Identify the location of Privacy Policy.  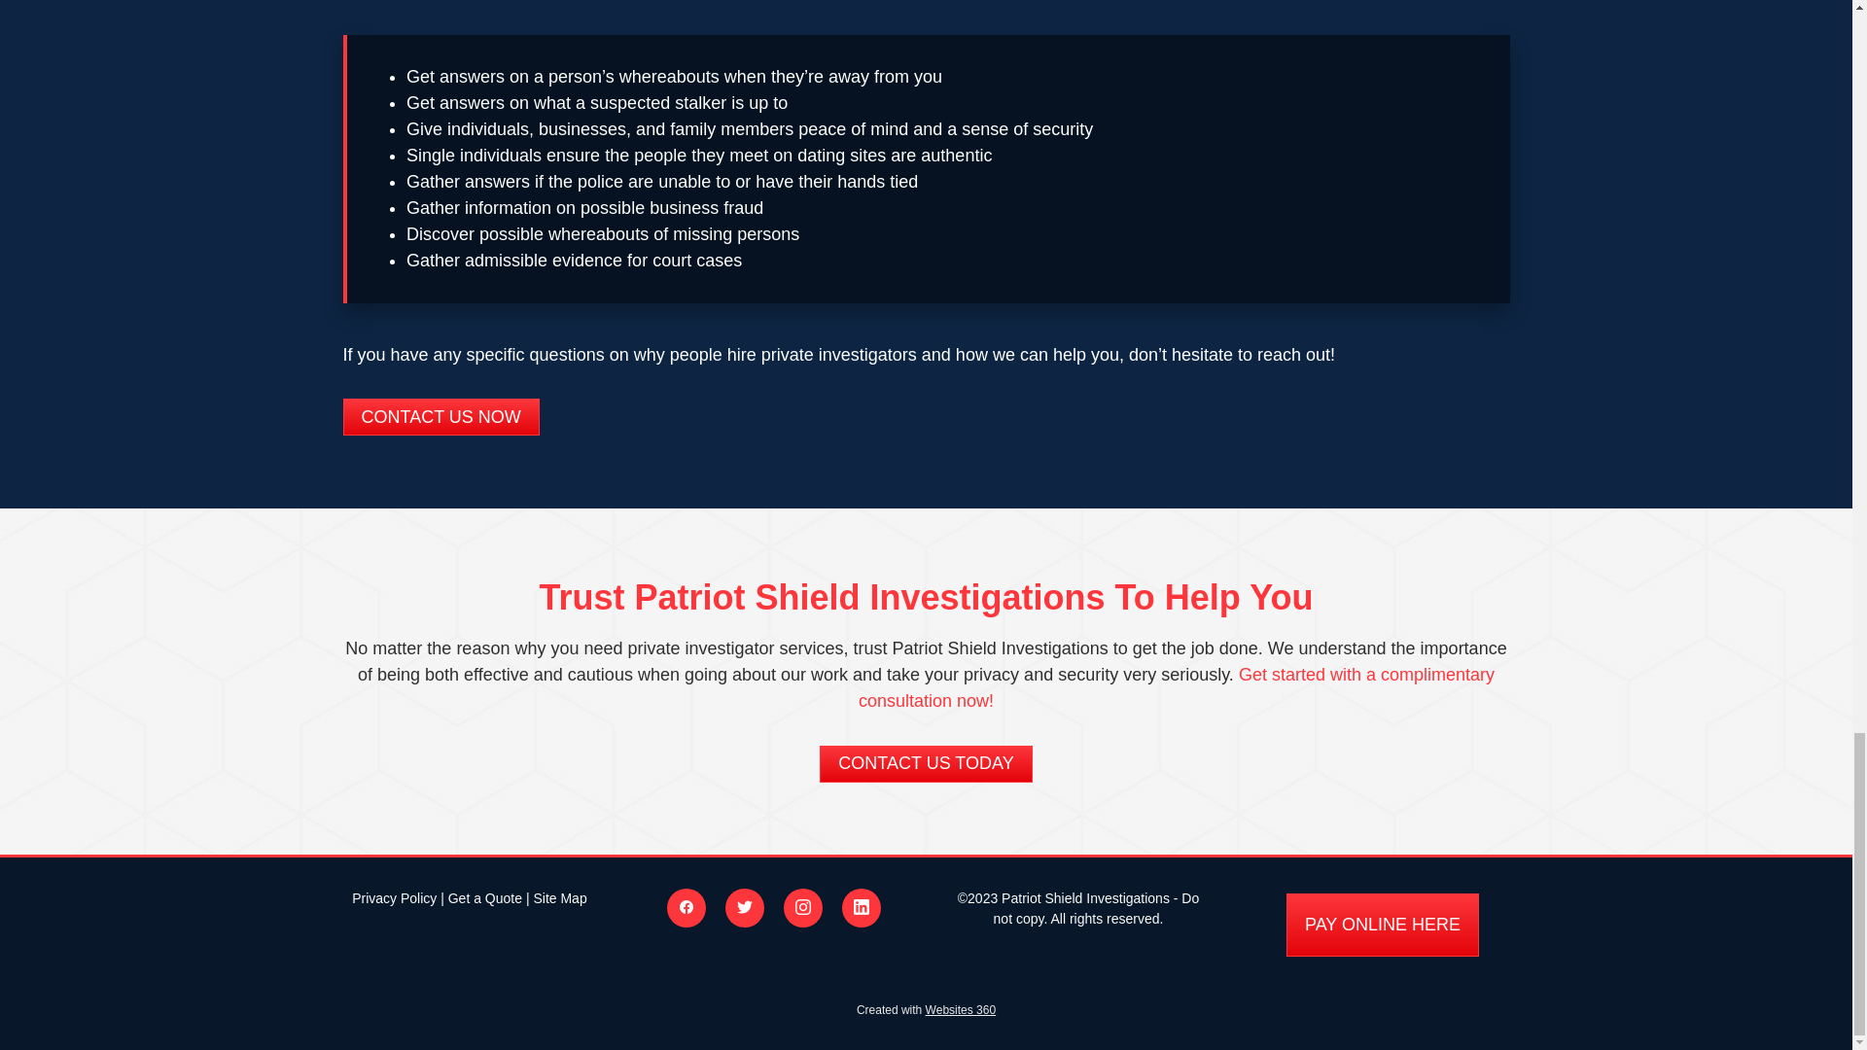
(395, 898).